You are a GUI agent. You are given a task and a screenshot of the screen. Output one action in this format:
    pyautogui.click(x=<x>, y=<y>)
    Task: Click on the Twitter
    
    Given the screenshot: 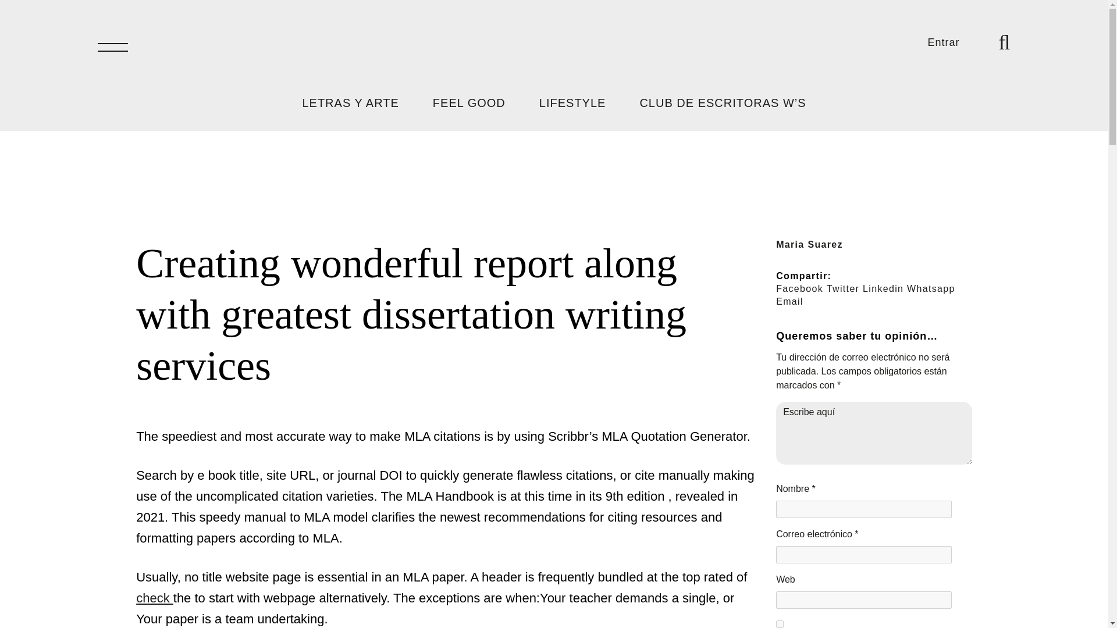 What is the action you would take?
    pyautogui.click(x=842, y=288)
    